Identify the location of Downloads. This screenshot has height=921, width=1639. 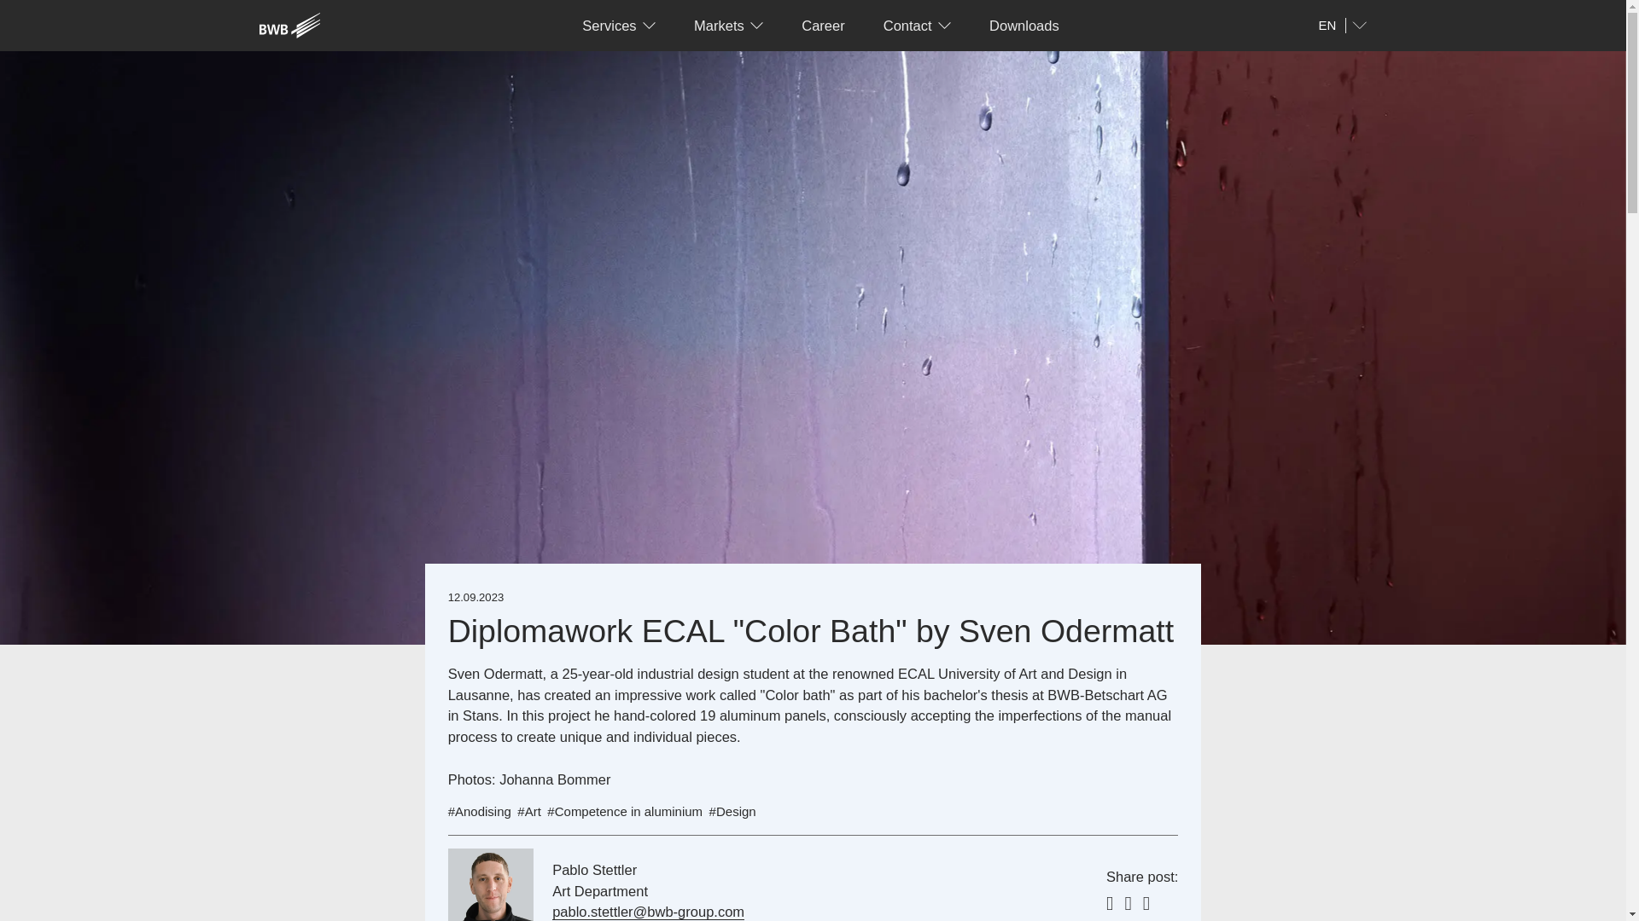
(1024, 26).